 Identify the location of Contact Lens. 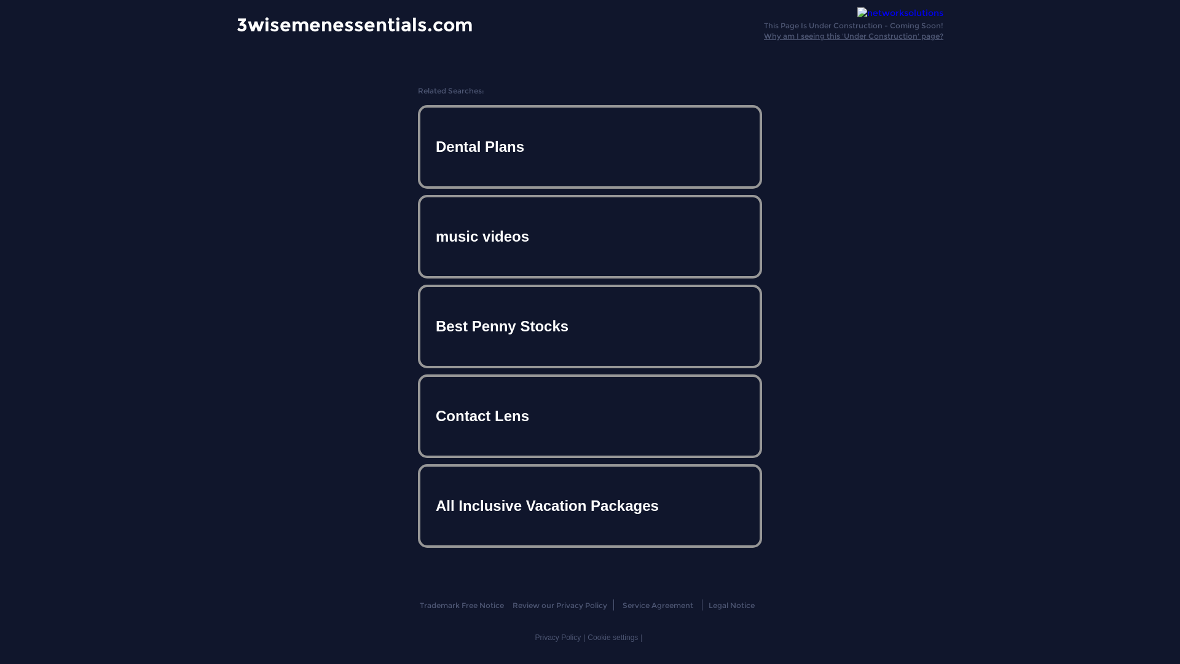
(590, 416).